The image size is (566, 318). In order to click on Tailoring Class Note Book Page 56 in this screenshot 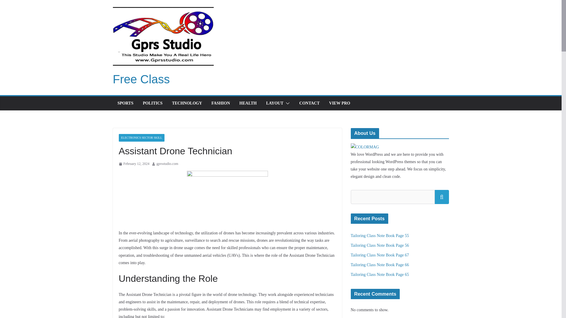, I will do `click(380, 246)`.